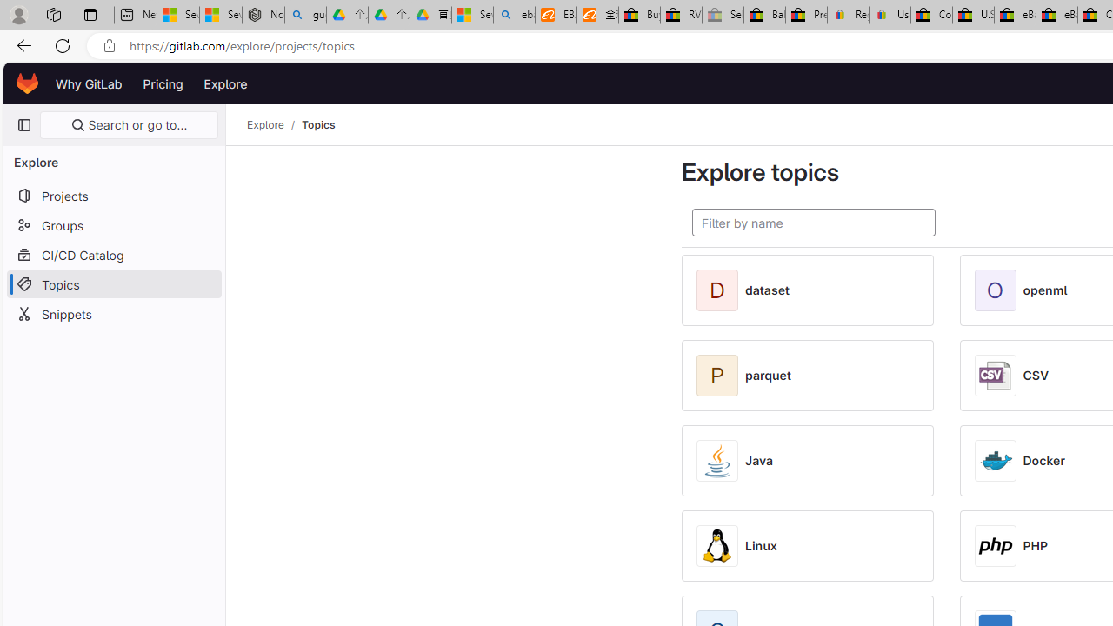 The height and width of the screenshot is (626, 1113). What do you see at coordinates (767, 290) in the screenshot?
I see `dataset` at bounding box center [767, 290].